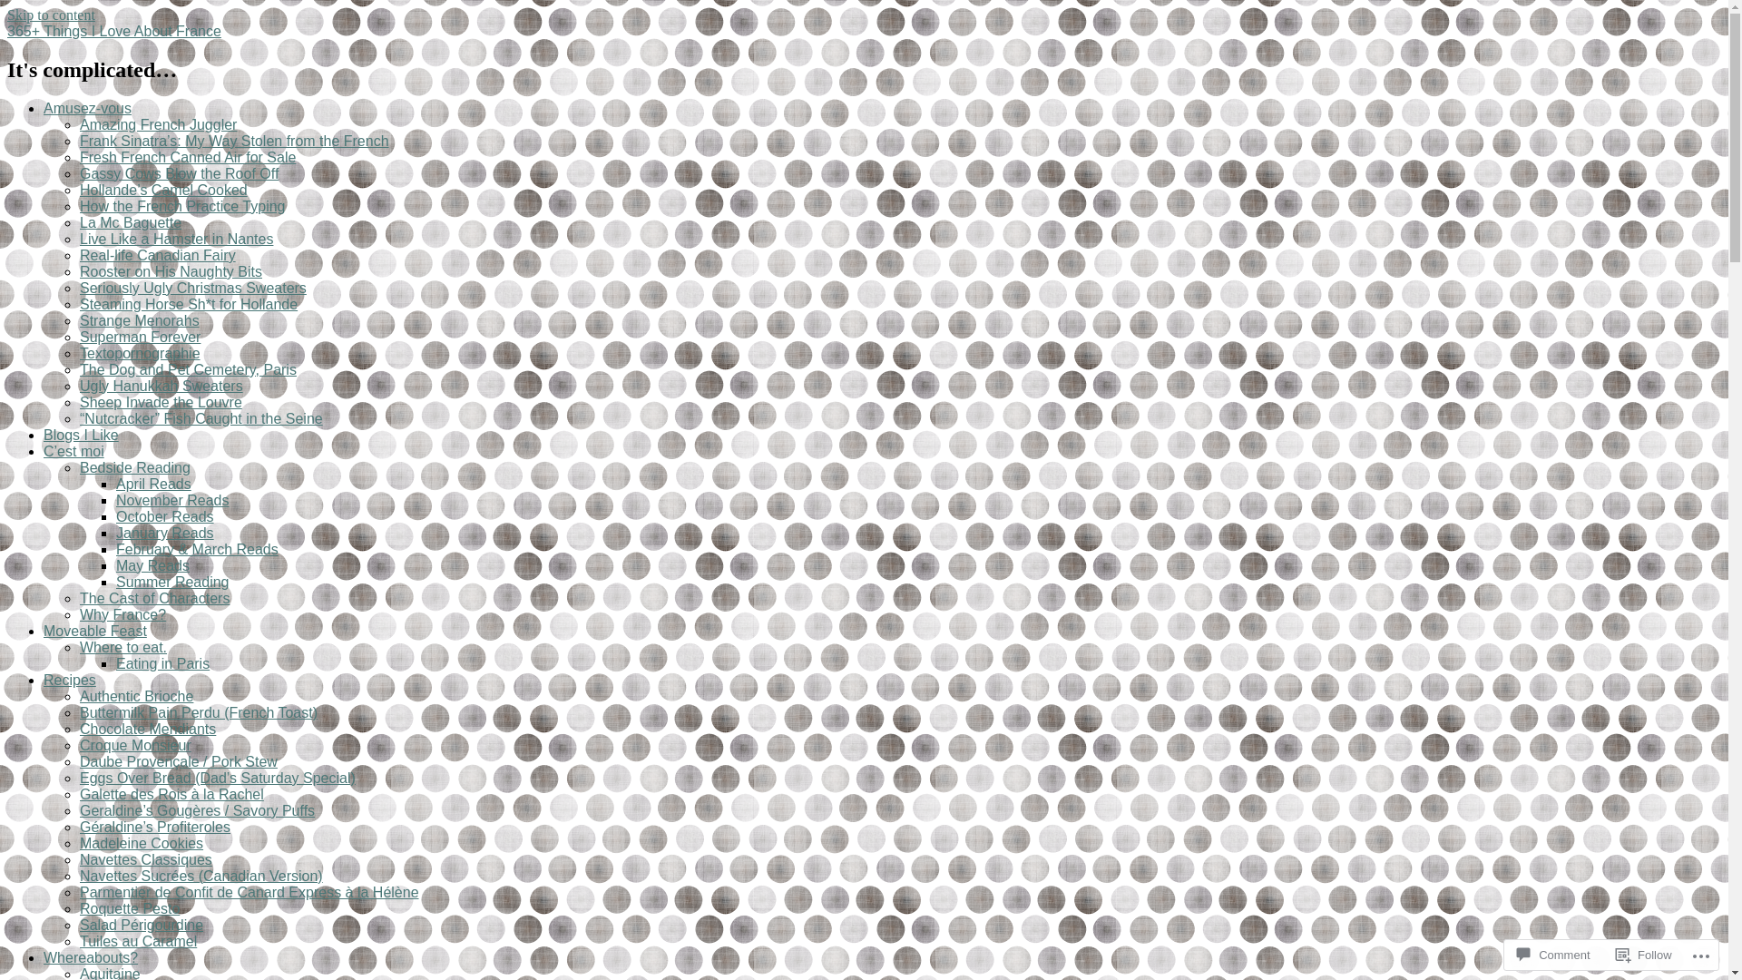  I want to click on Bedside Reading, so click(135, 468).